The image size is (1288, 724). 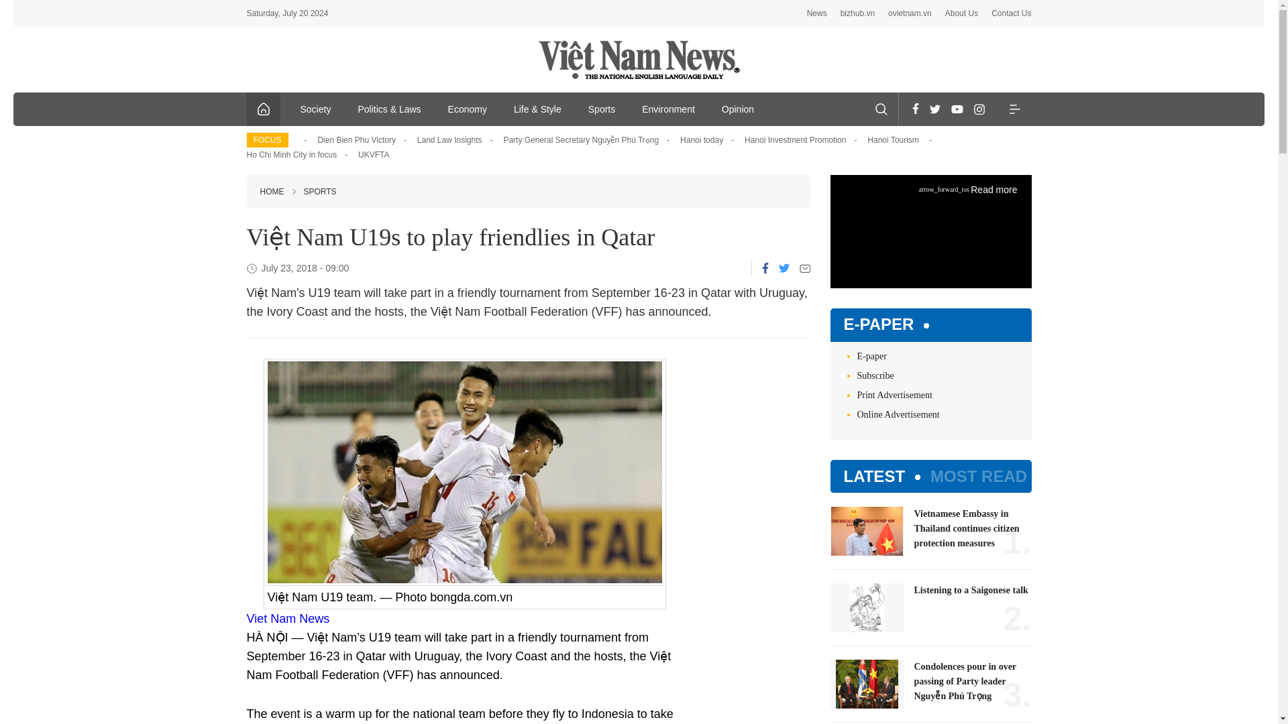 I want to click on Instagram, so click(x=979, y=109).